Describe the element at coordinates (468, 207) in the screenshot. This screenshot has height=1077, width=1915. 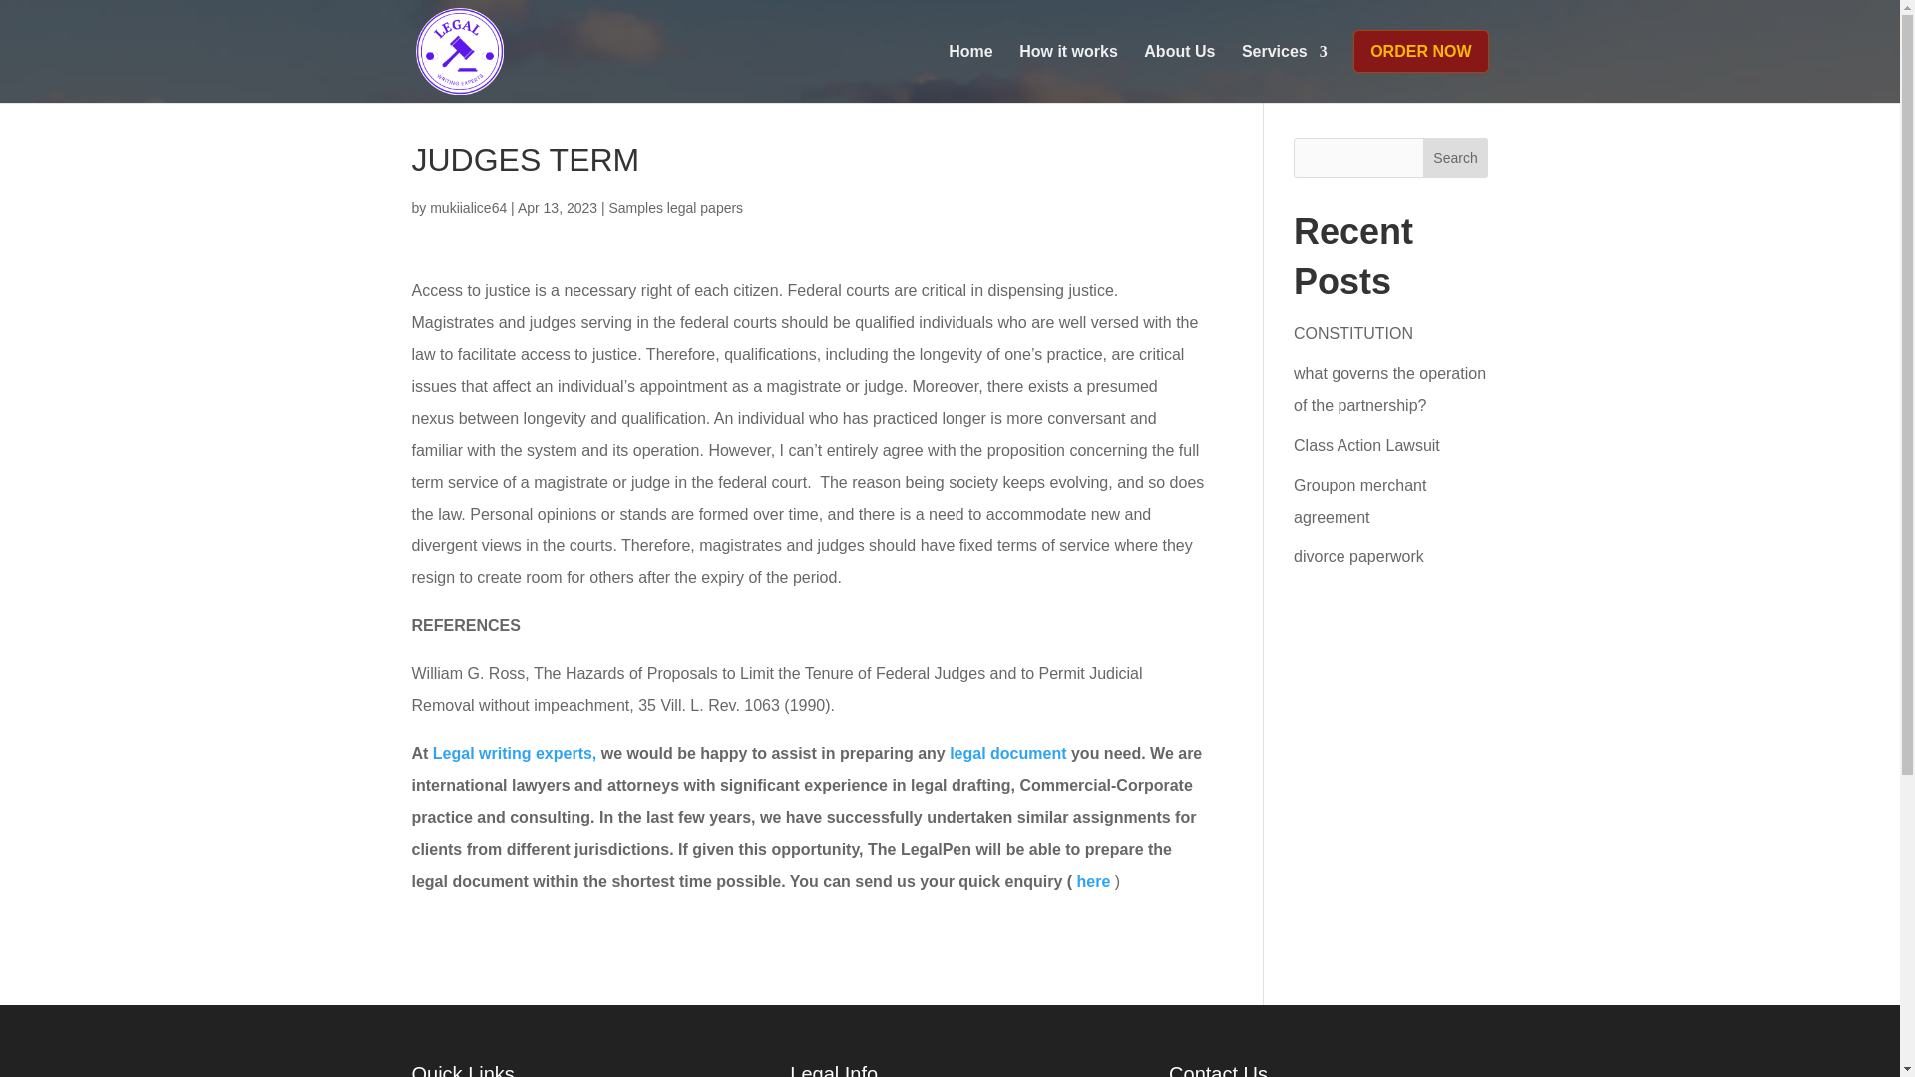
I see `mukiialice64` at that location.